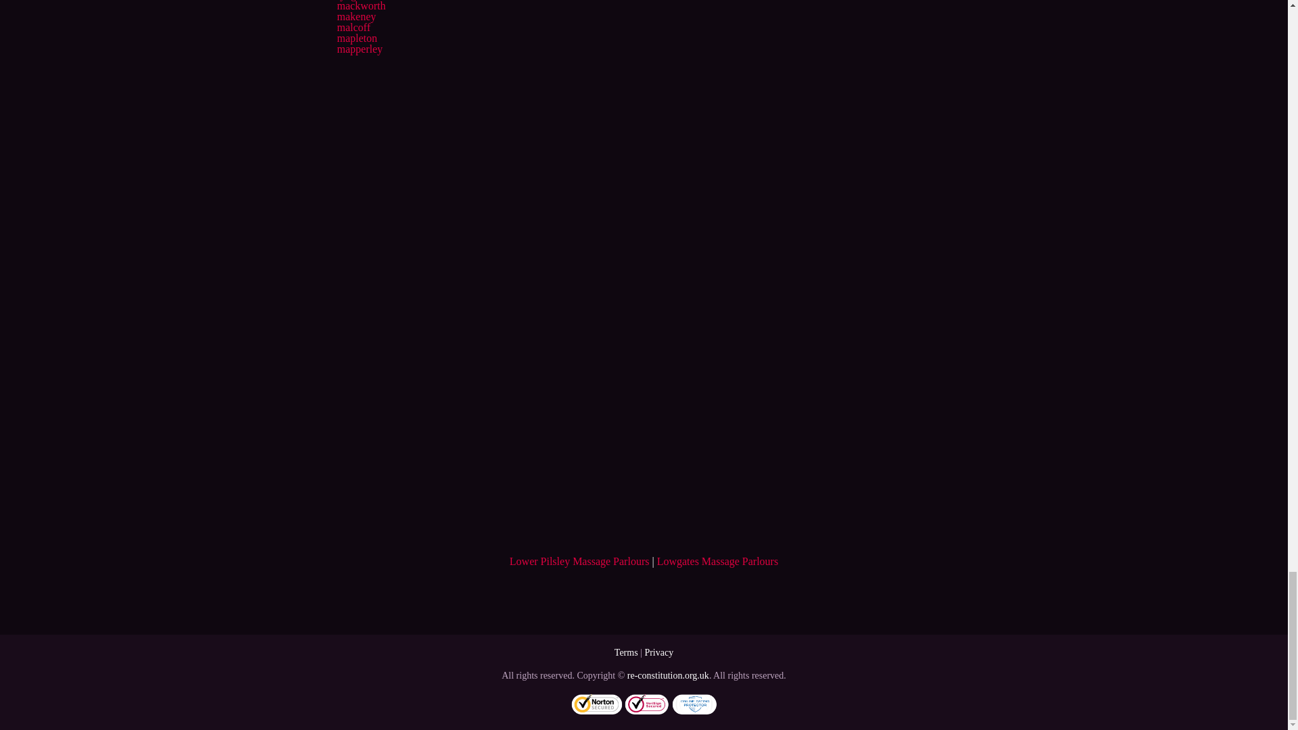 The width and height of the screenshot is (1298, 730). I want to click on re-constitution.org.uk, so click(668, 675).